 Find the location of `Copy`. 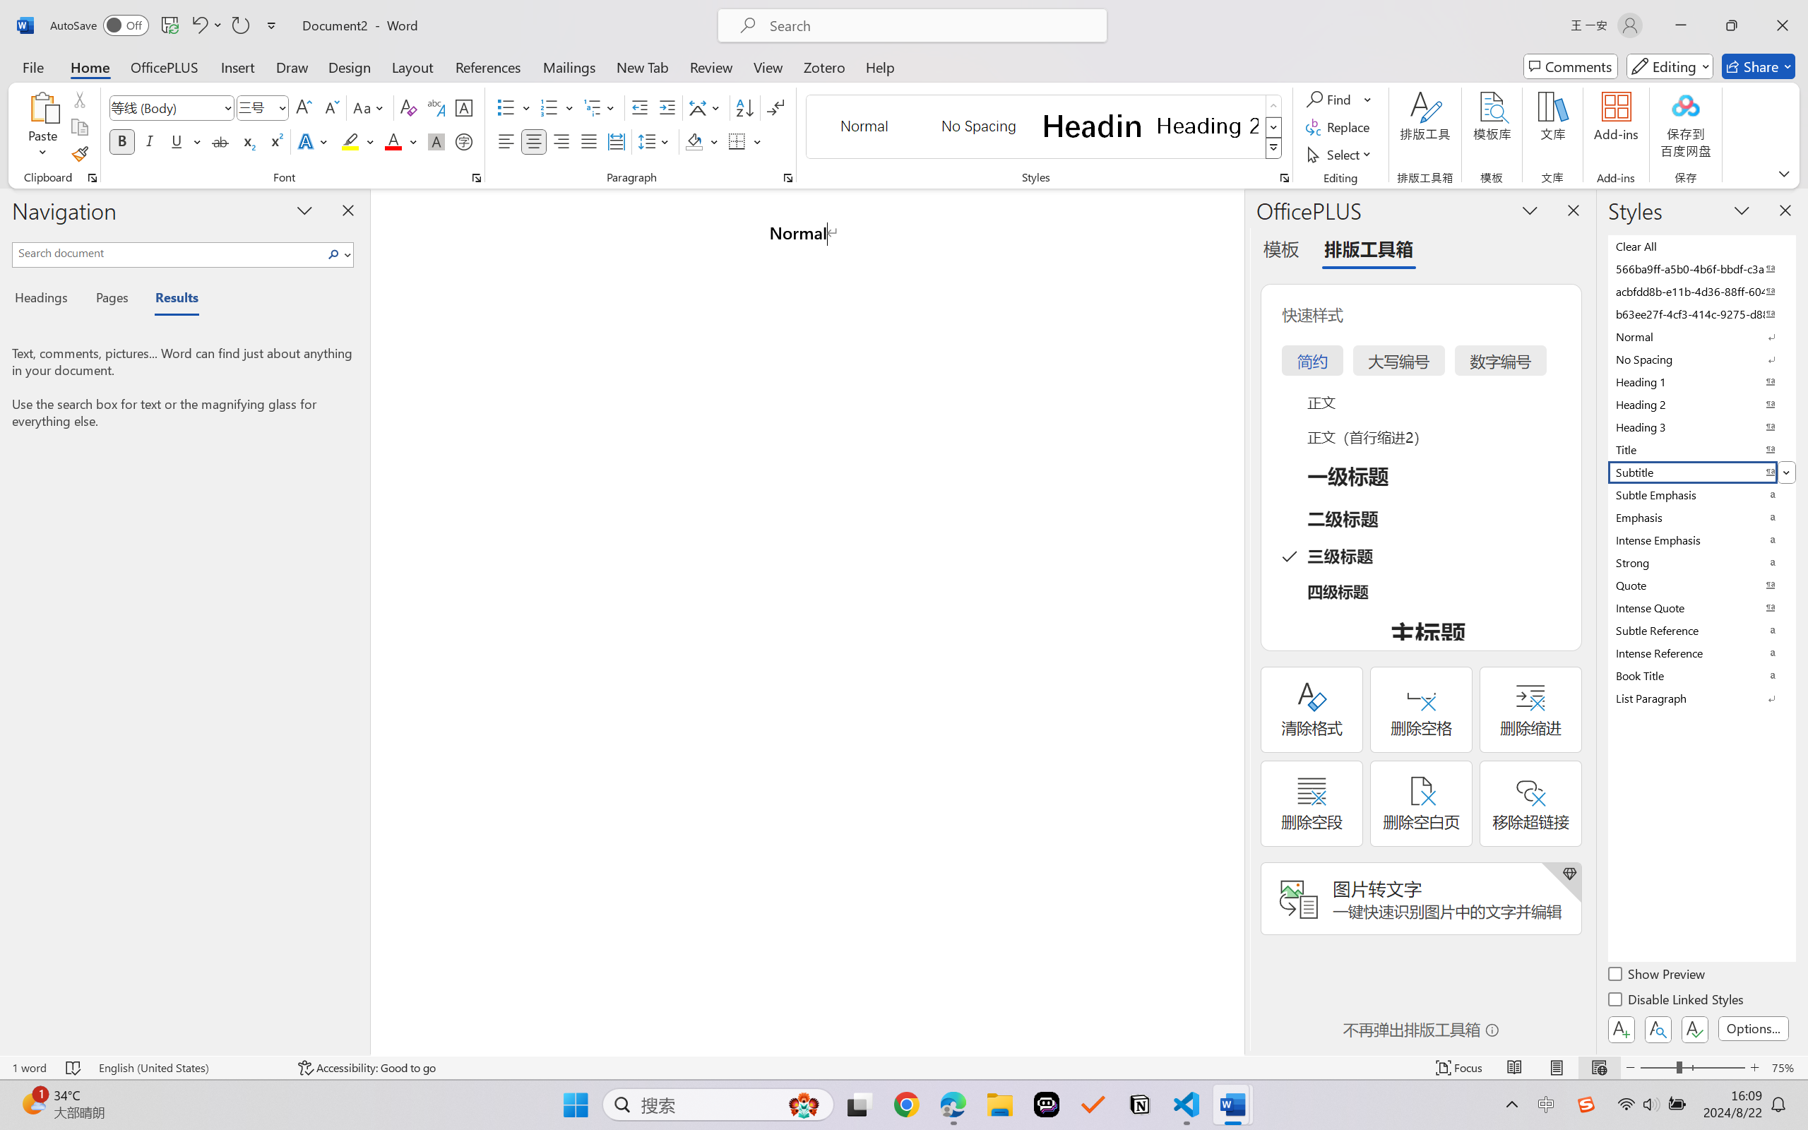

Copy is located at coordinates (79, 127).